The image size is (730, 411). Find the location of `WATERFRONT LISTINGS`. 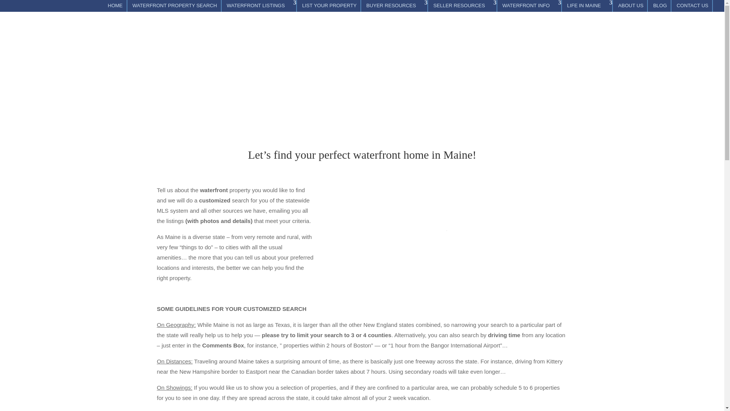

WATERFRONT LISTINGS is located at coordinates (259, 7).